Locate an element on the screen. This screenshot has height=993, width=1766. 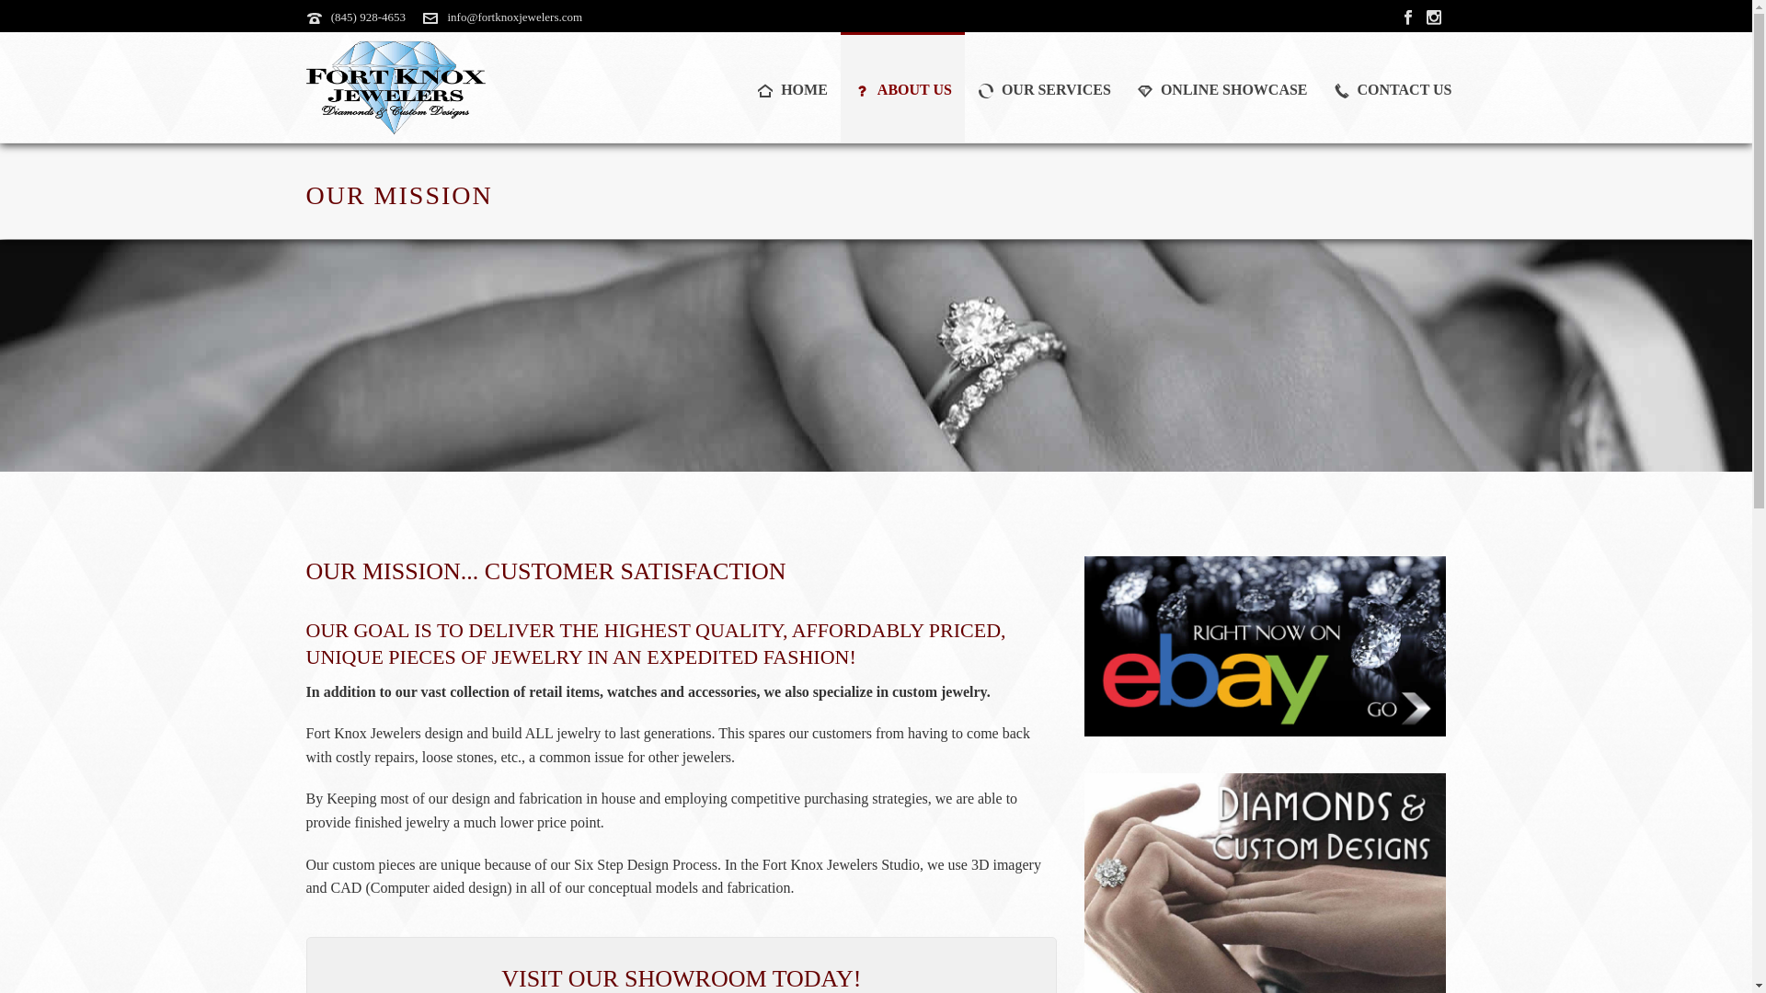
ABOUT US is located at coordinates (901, 86).